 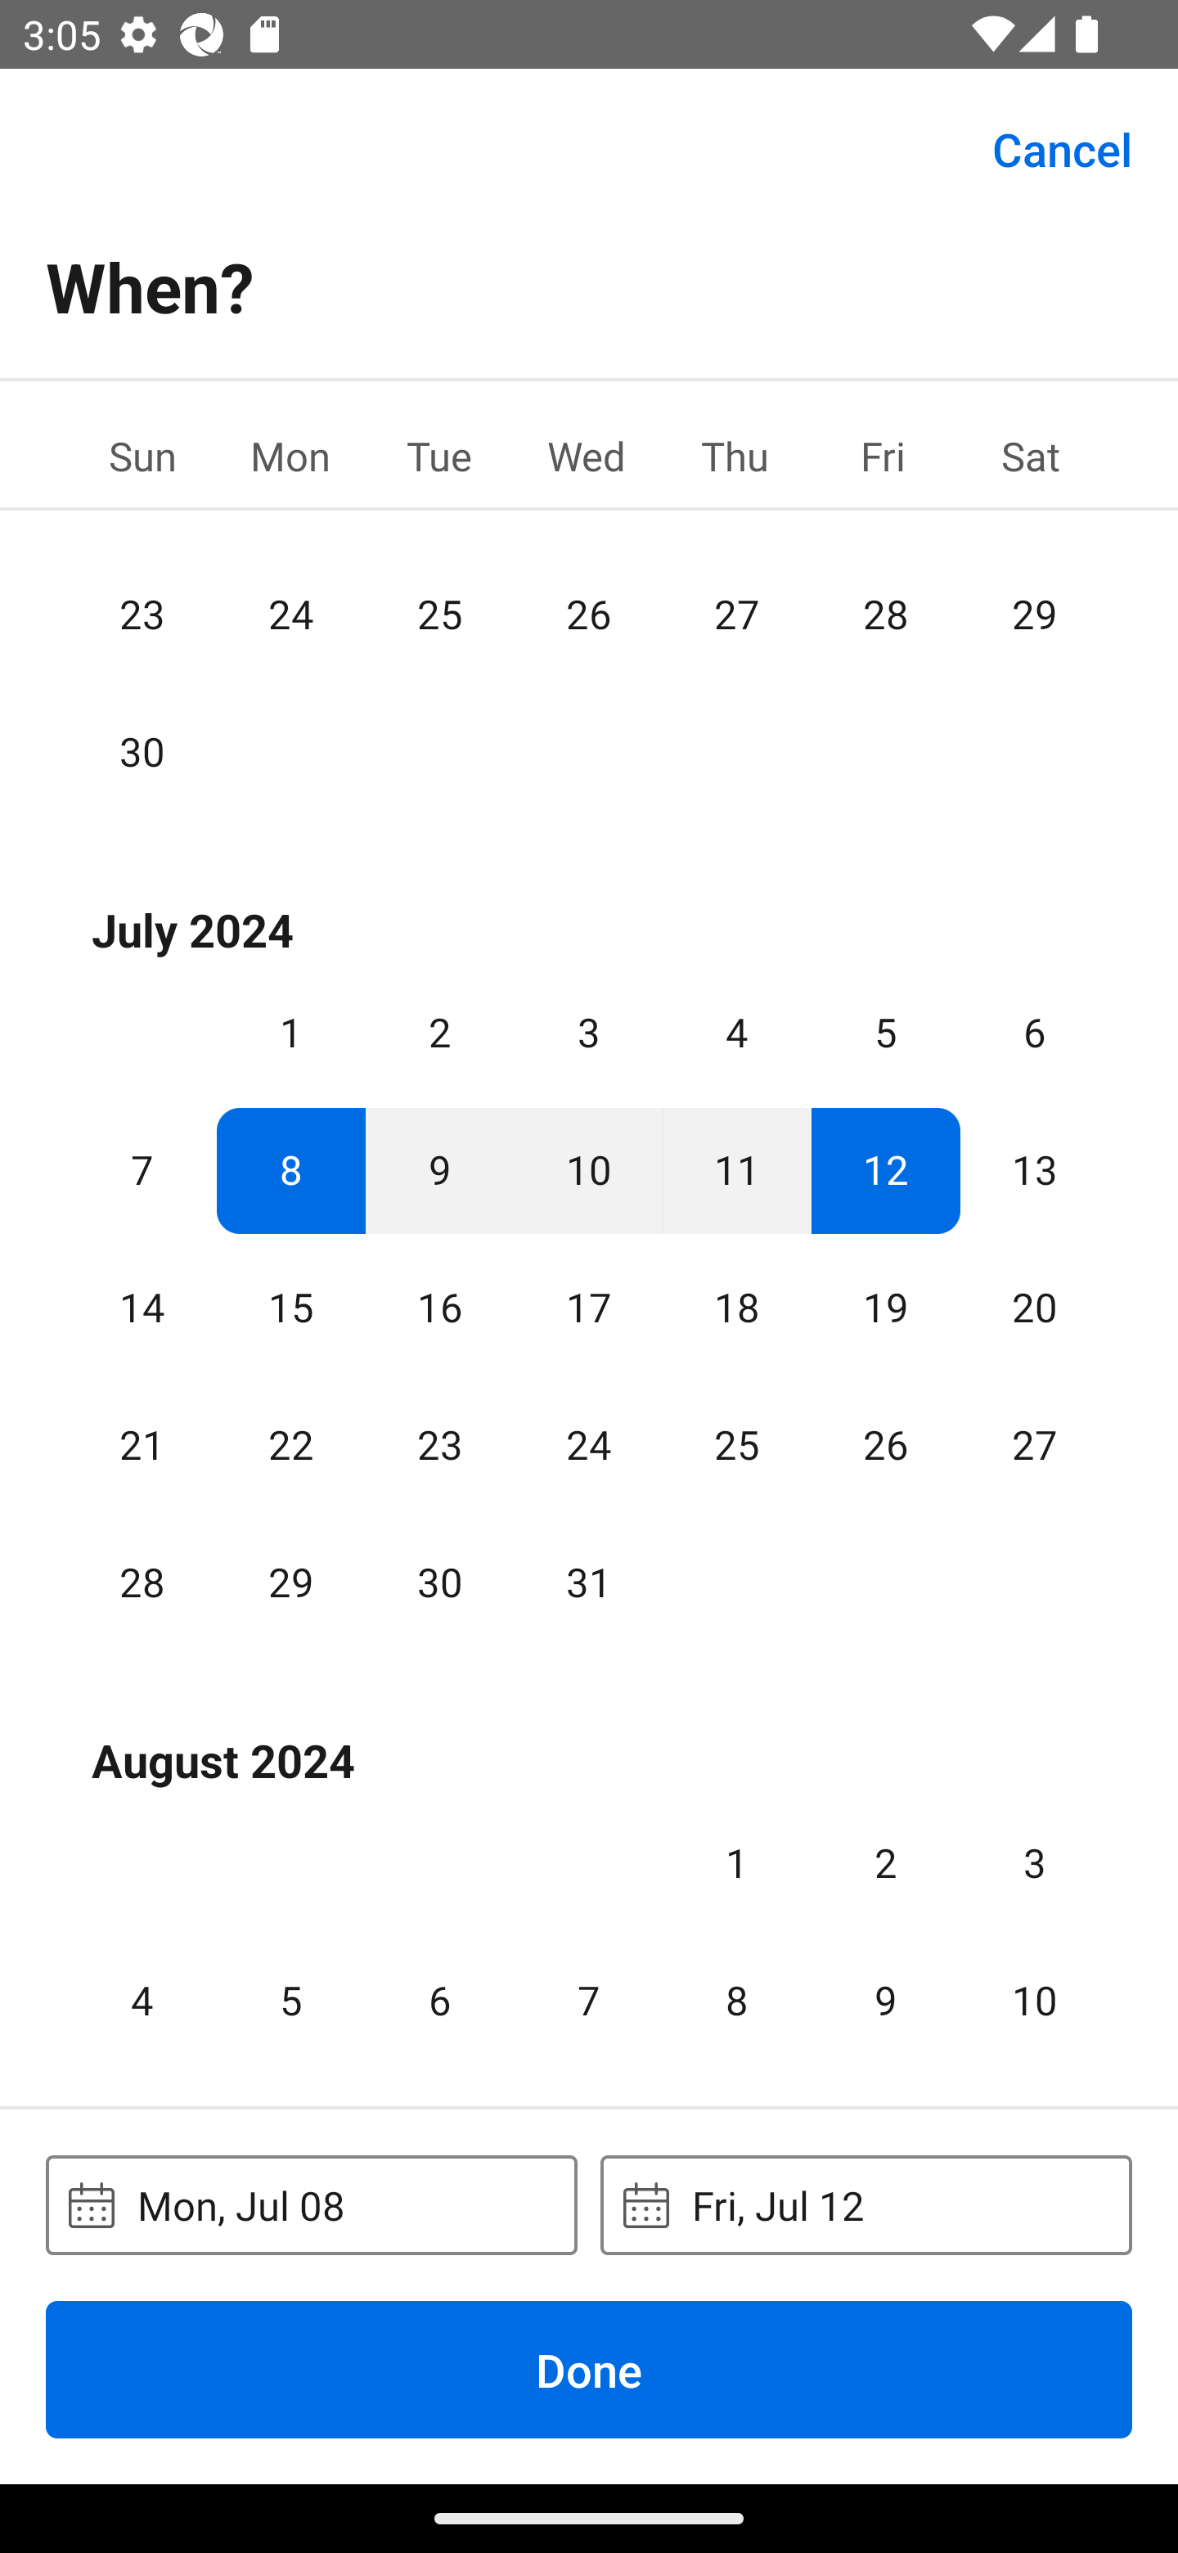 What do you see at coordinates (311, 2204) in the screenshot?
I see `Mon, Jul 08` at bounding box center [311, 2204].